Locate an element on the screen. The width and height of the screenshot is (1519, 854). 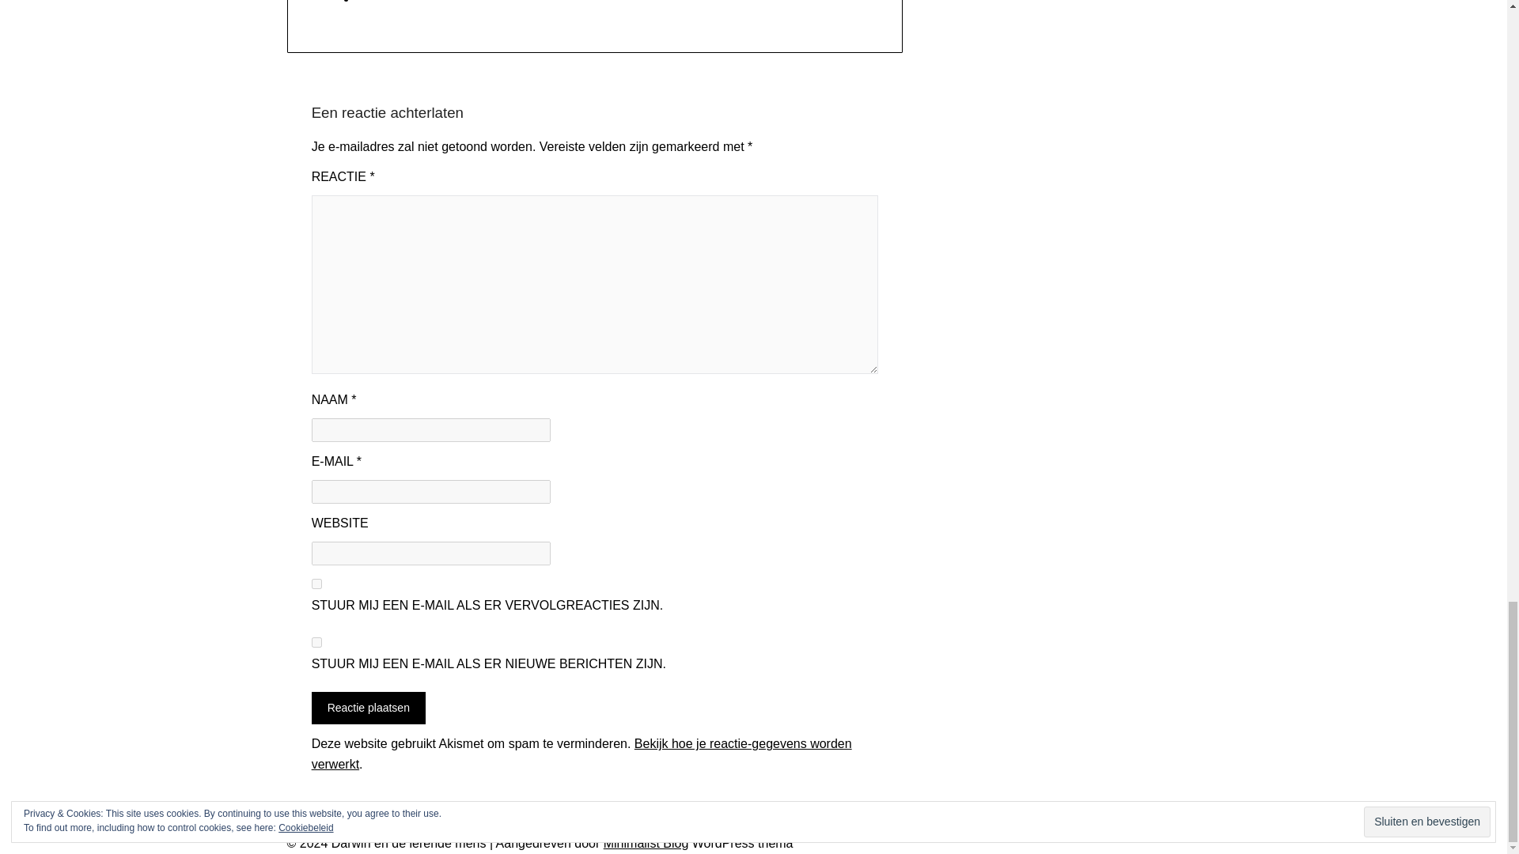
Minimalist Blog is located at coordinates (646, 843).